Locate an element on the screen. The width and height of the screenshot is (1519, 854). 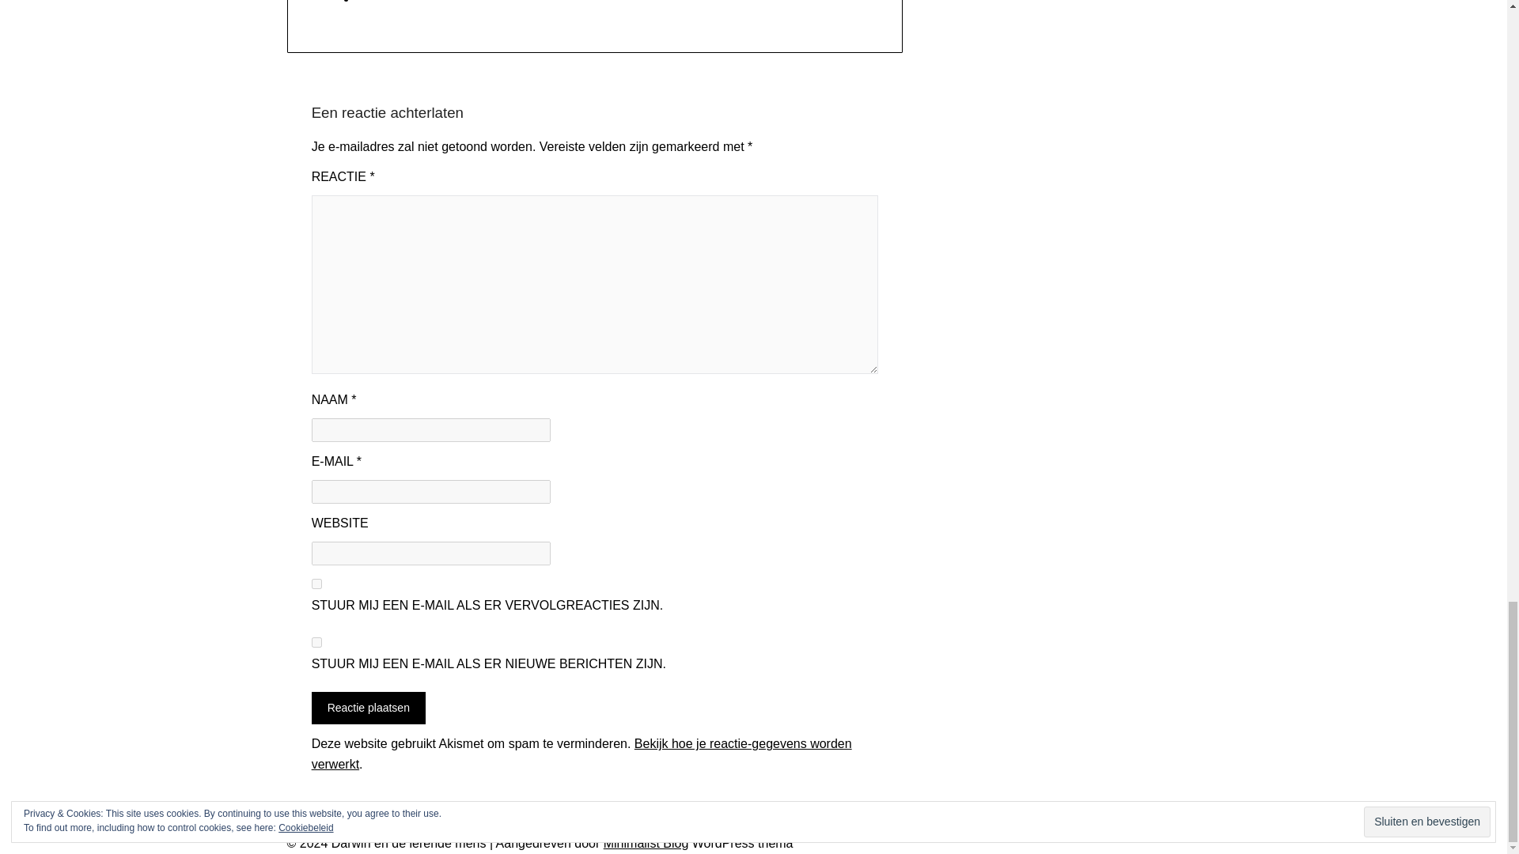
Minimalist Blog is located at coordinates (646, 843).